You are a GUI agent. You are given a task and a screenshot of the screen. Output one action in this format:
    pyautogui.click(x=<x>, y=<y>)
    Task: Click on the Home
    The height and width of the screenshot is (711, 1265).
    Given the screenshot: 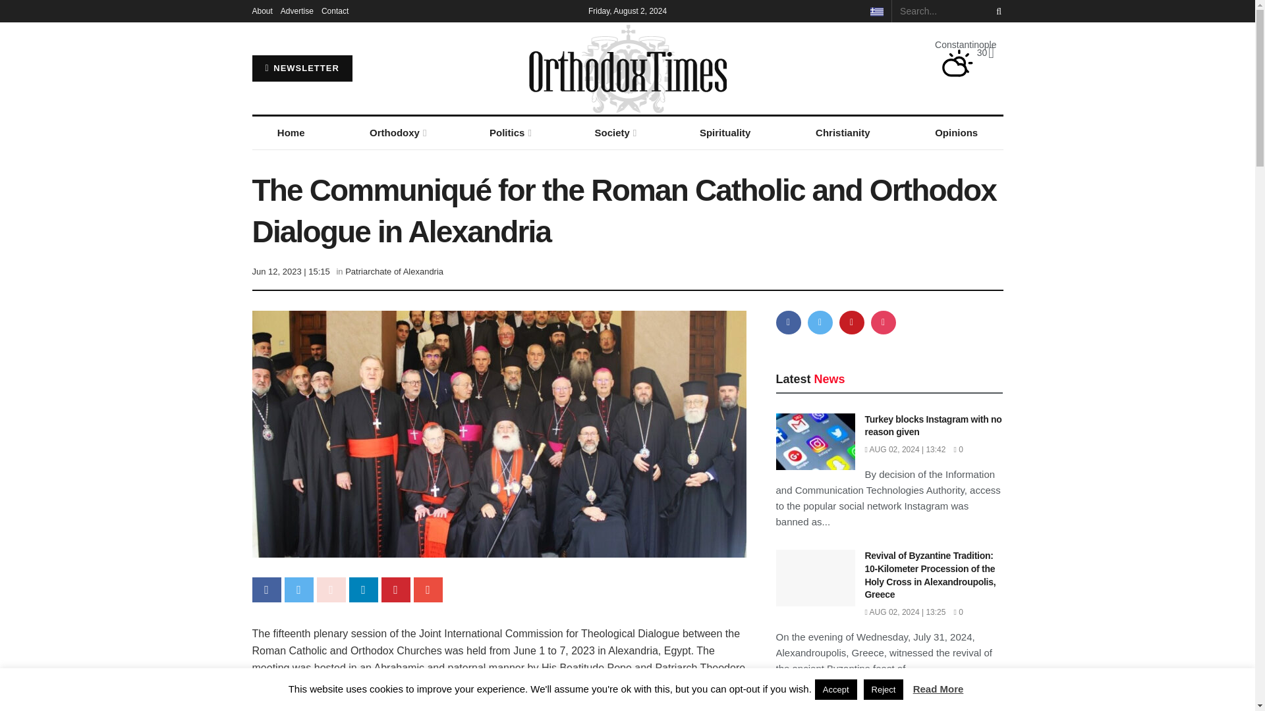 What is the action you would take?
    pyautogui.click(x=290, y=133)
    